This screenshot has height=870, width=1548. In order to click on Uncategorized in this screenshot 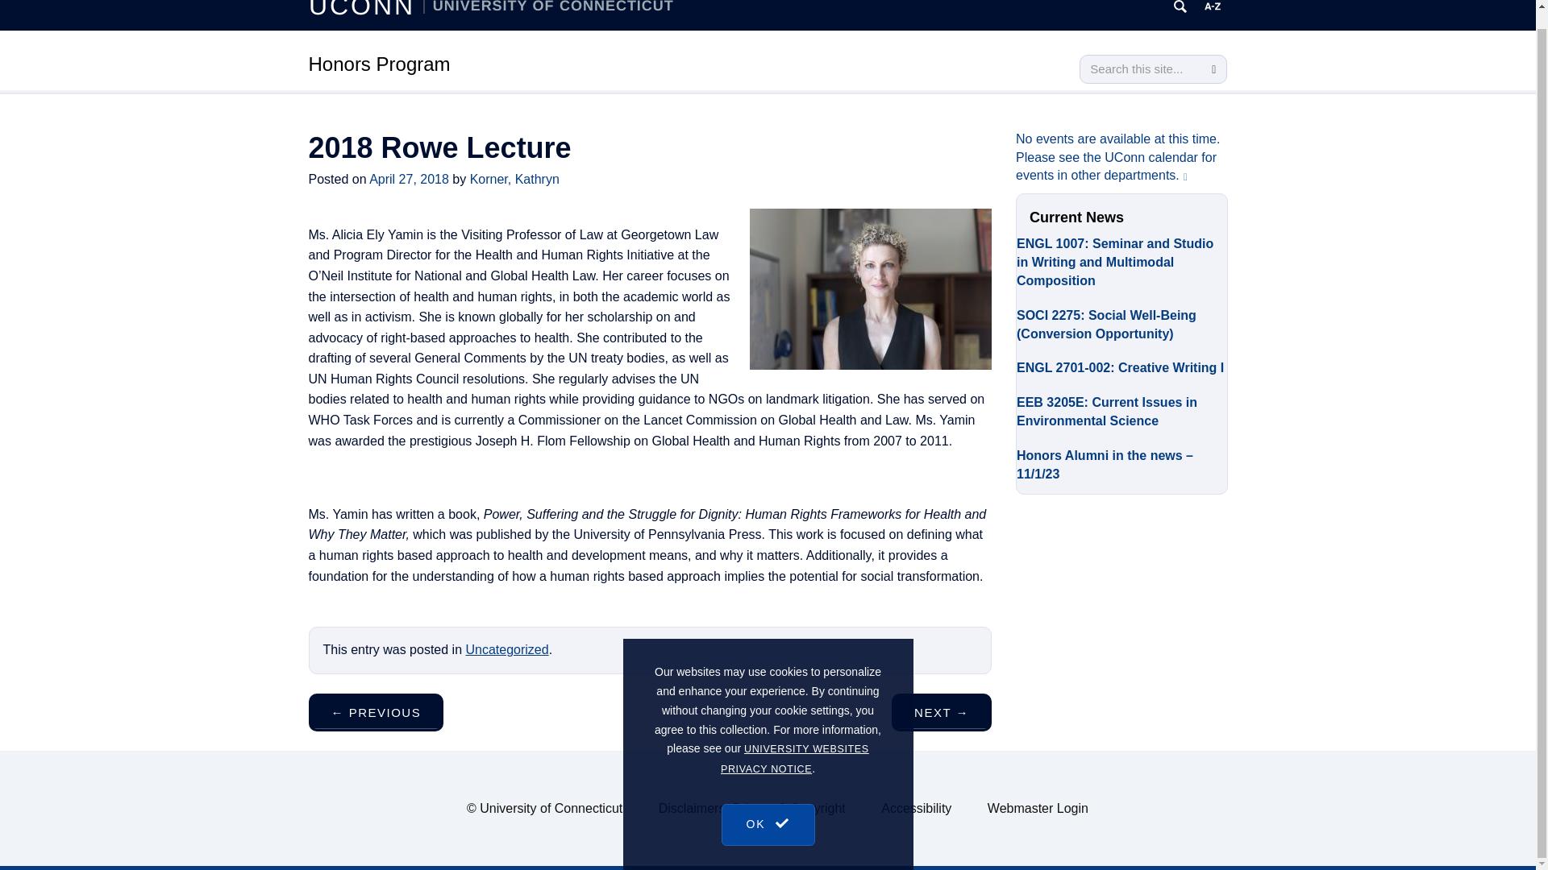, I will do `click(506, 649)`.